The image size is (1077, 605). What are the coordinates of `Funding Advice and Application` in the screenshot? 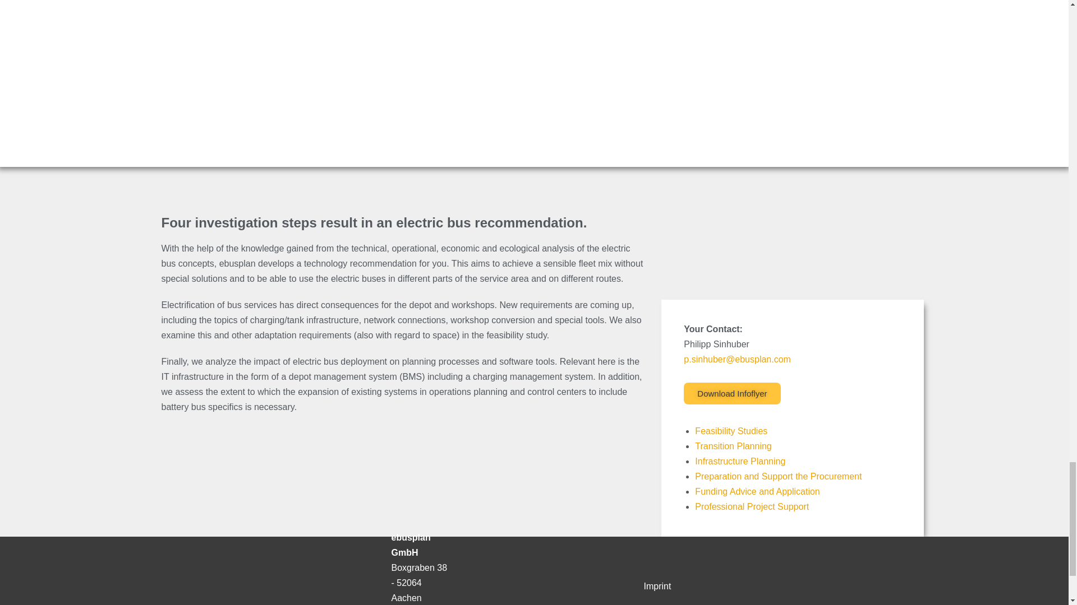 It's located at (757, 491).